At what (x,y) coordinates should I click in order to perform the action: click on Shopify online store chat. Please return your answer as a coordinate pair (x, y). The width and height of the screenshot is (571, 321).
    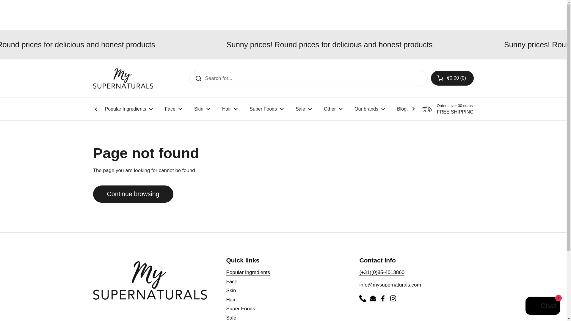
    Looking at the image, I should click on (542, 306).